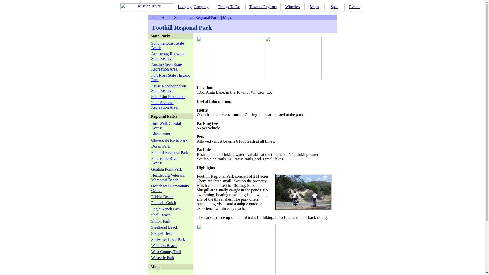 This screenshot has width=489, height=275. I want to click on Shiloh Park, so click(160, 221).